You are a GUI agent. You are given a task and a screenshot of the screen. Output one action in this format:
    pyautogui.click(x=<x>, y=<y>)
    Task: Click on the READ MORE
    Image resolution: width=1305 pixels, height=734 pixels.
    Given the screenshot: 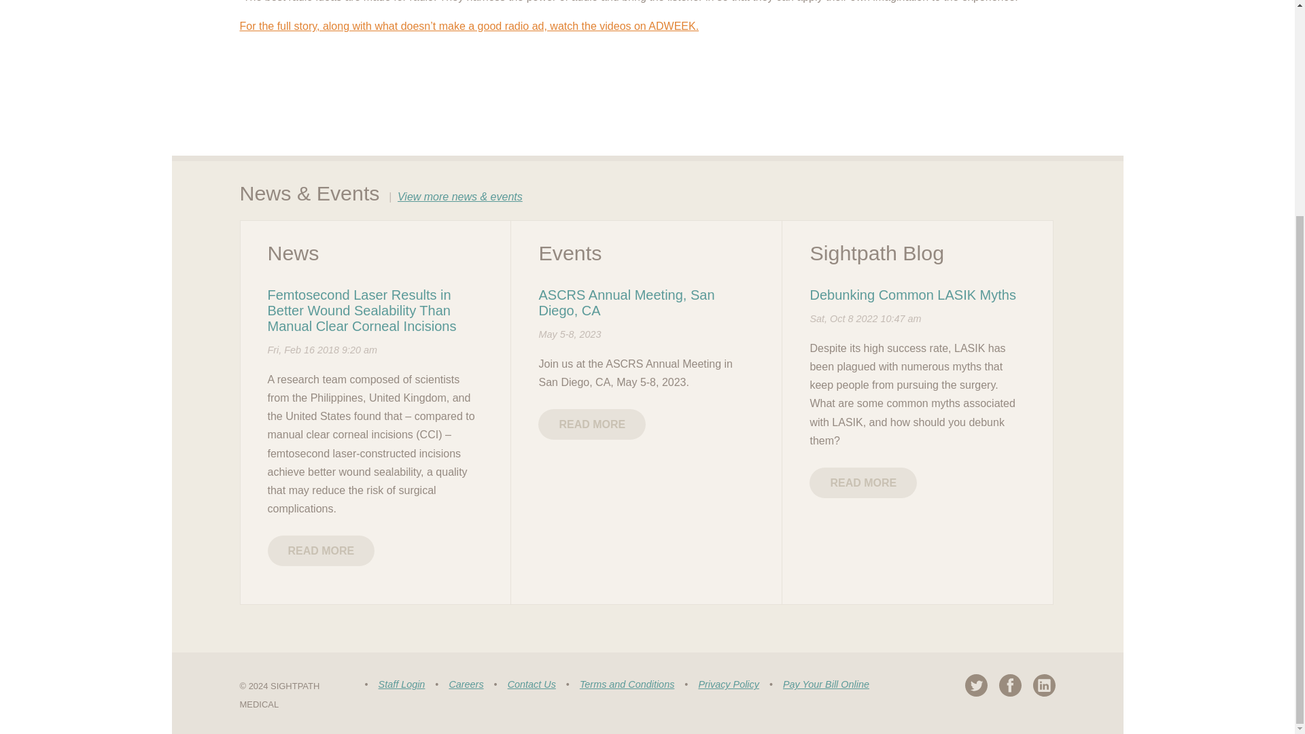 What is the action you would take?
    pyautogui.click(x=321, y=550)
    